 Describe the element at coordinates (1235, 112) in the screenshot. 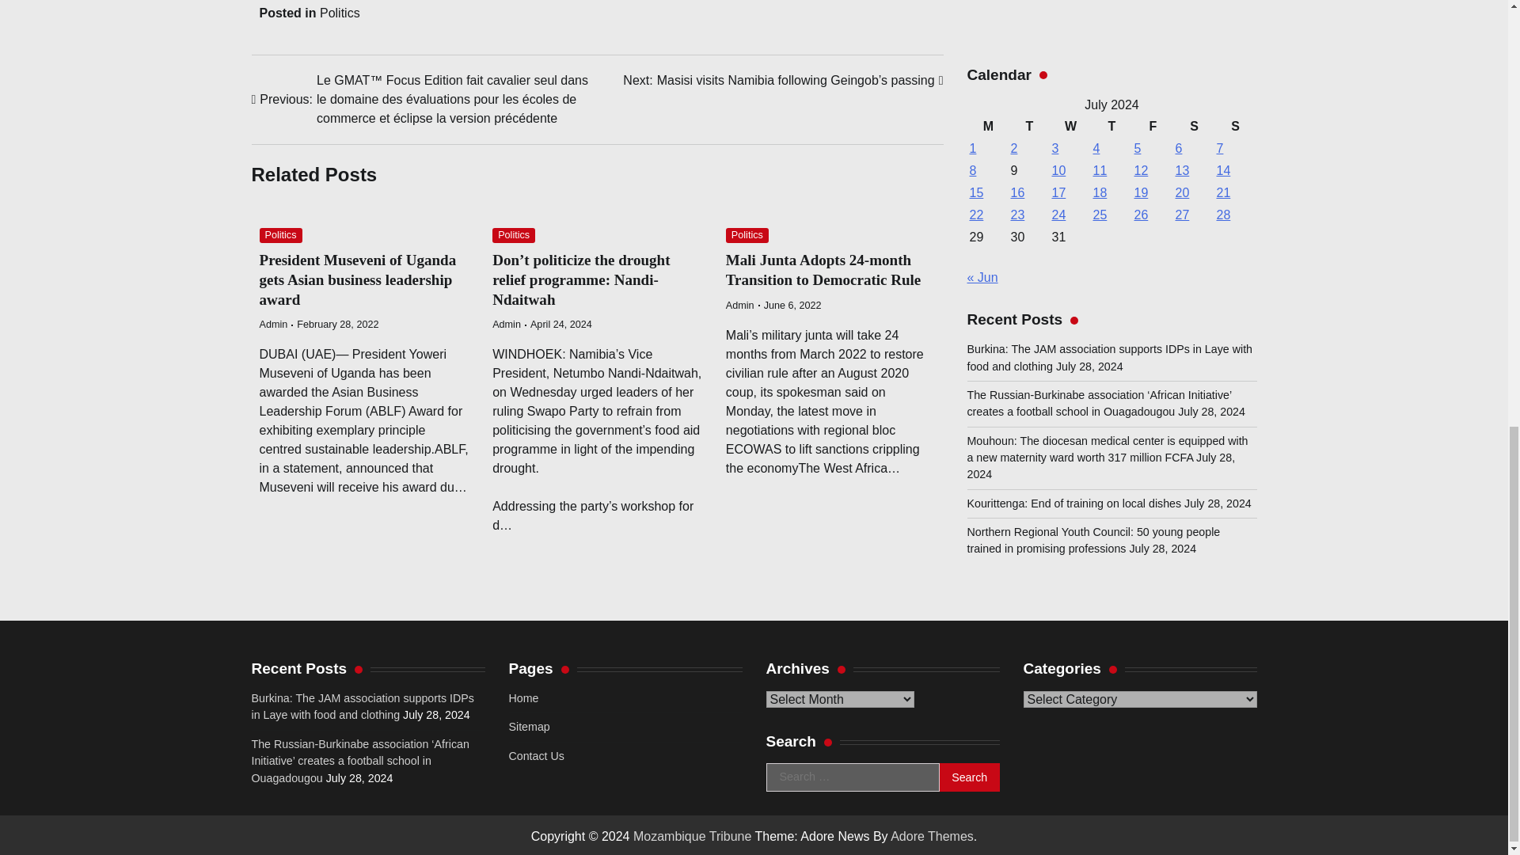

I see `Sunday` at that location.